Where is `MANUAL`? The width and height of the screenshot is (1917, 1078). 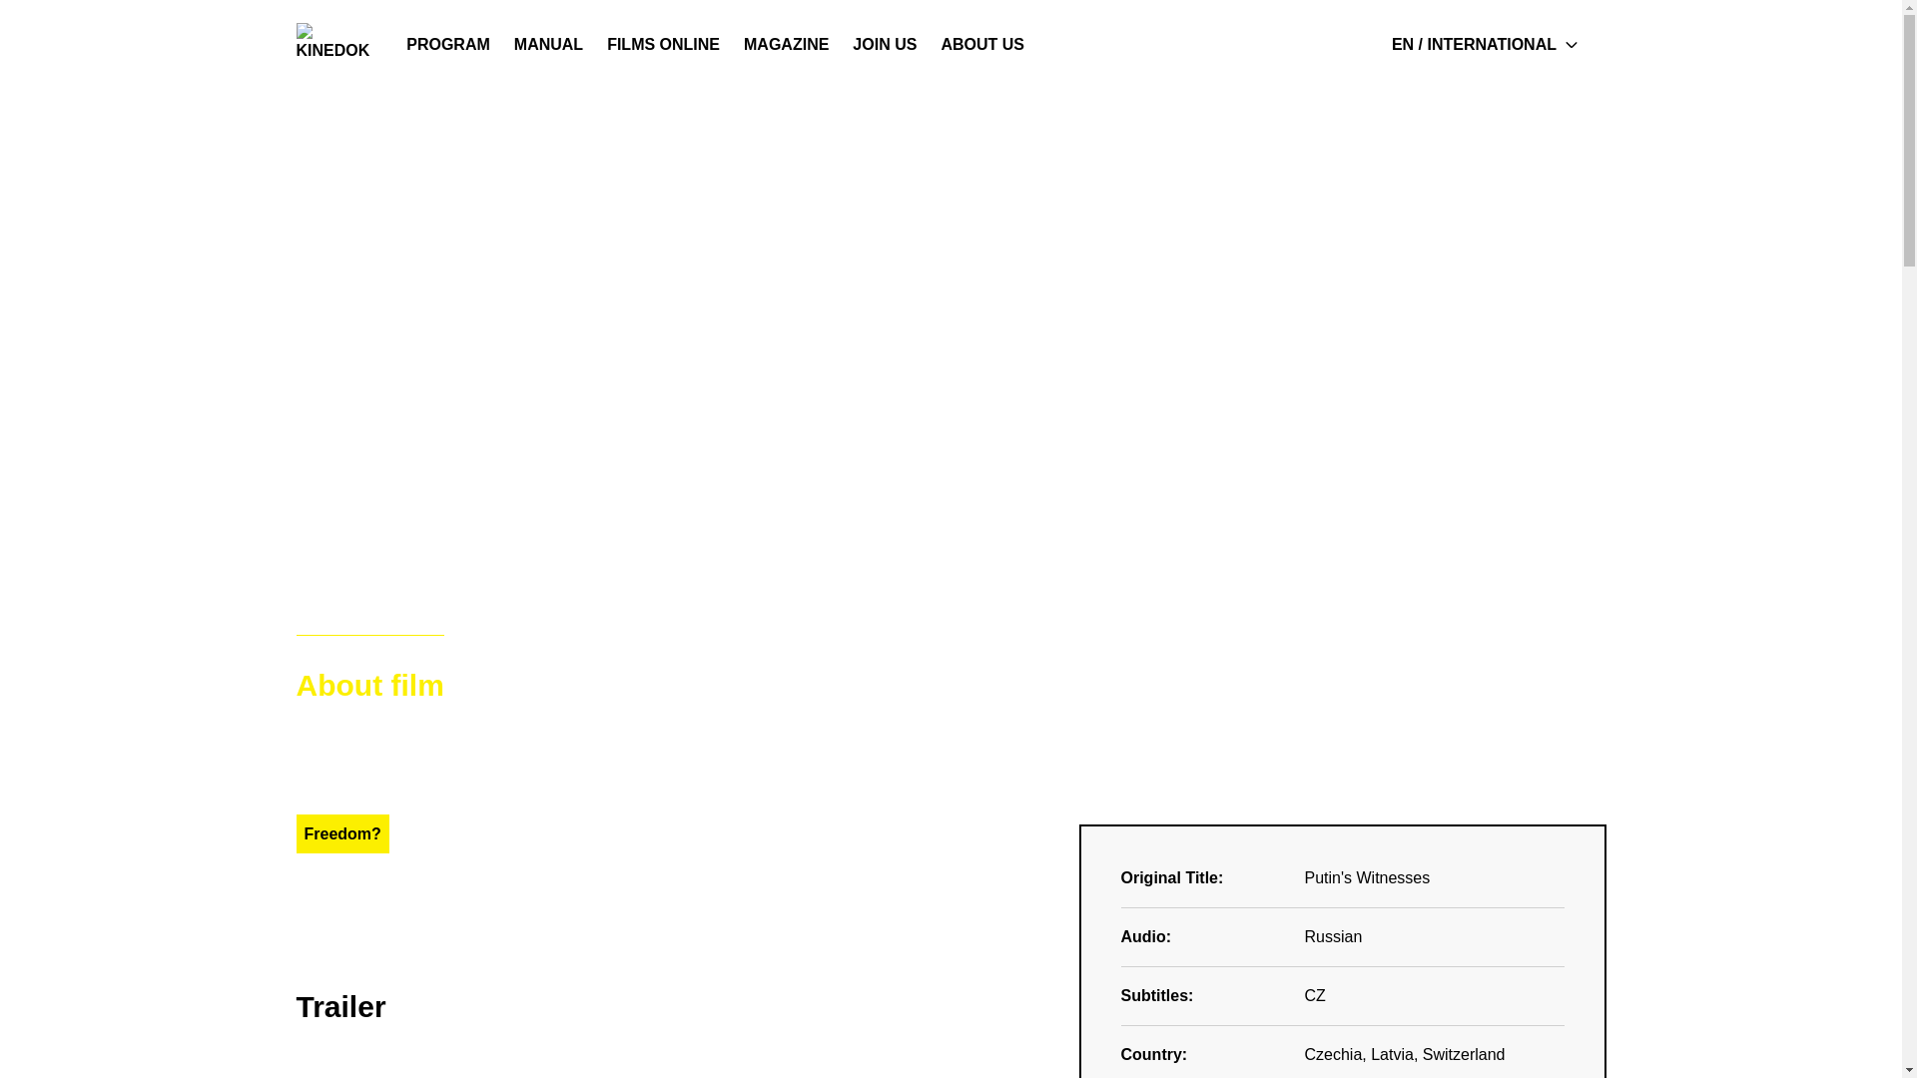
MANUAL is located at coordinates (548, 43).